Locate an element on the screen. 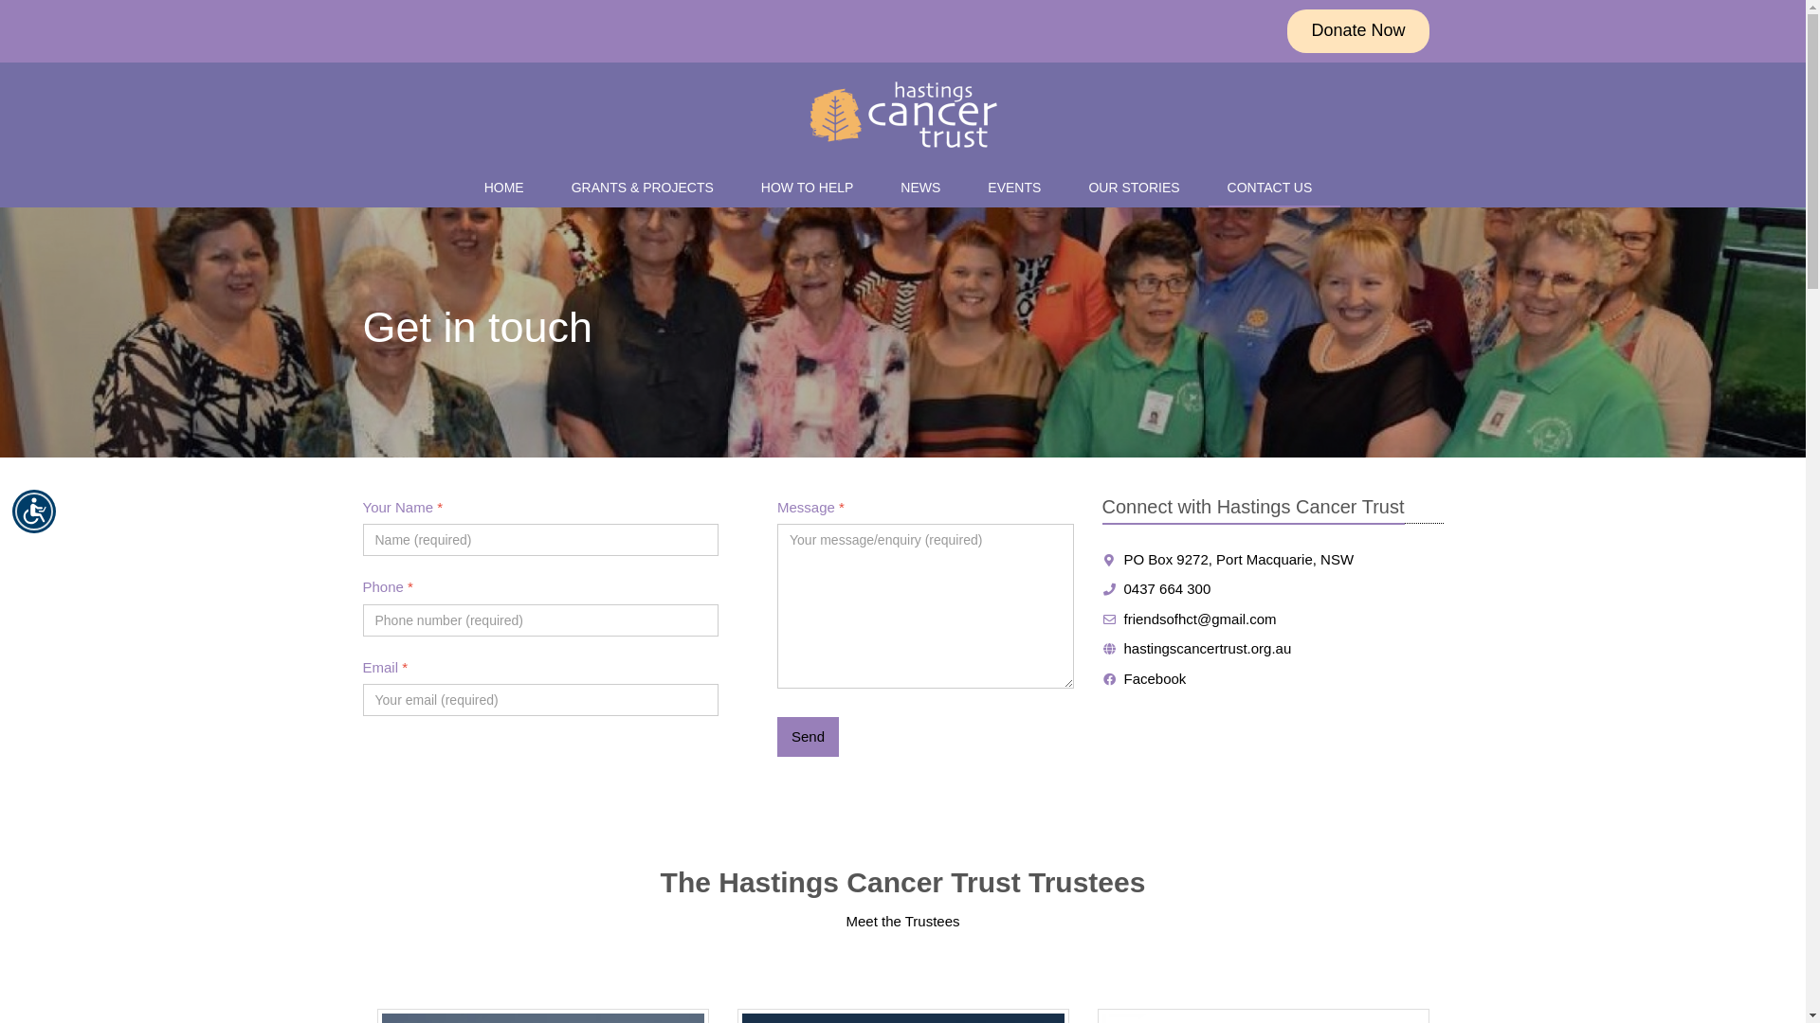 The width and height of the screenshot is (1820, 1023). Send is located at coordinates (808, 737).